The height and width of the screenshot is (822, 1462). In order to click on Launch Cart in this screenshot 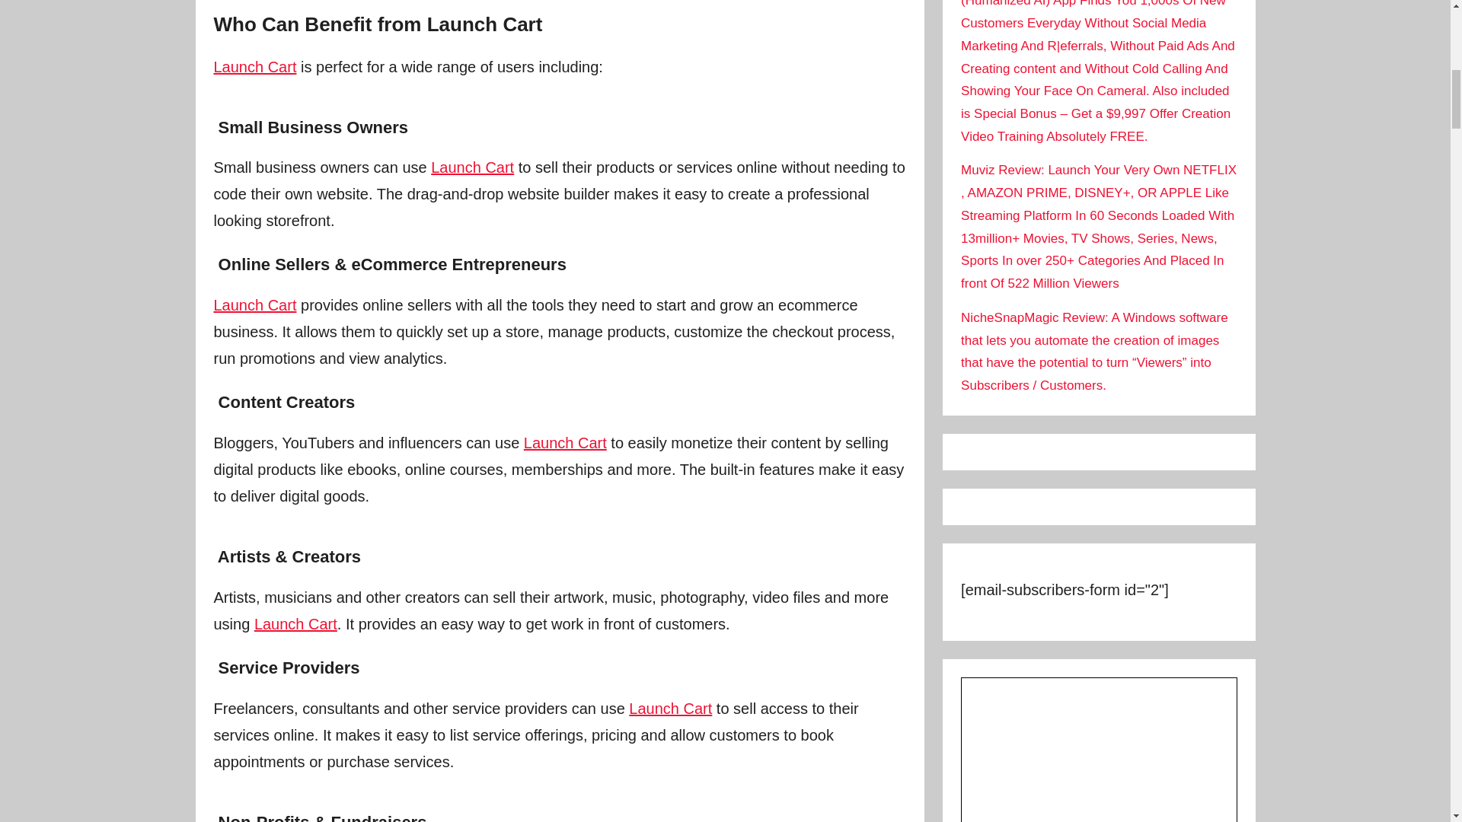, I will do `click(254, 304)`.